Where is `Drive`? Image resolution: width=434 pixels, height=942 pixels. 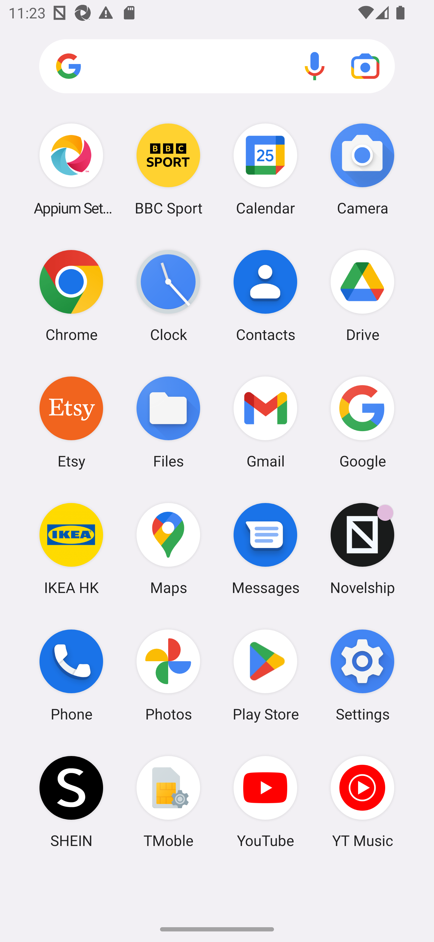 Drive is located at coordinates (362, 296).